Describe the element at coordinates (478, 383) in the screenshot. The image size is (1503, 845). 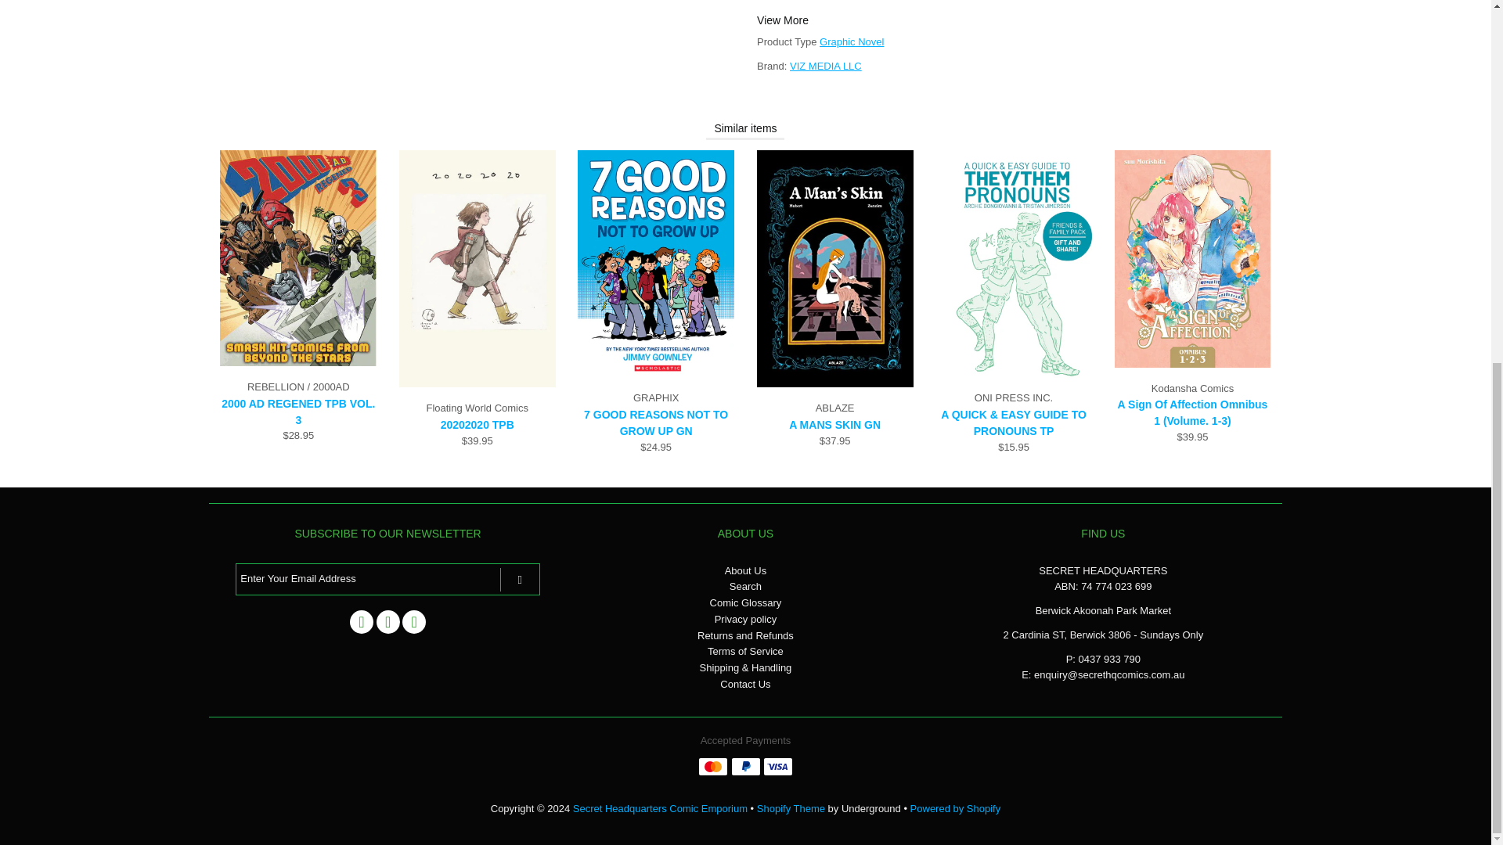
I see `20202020 TPB` at that location.